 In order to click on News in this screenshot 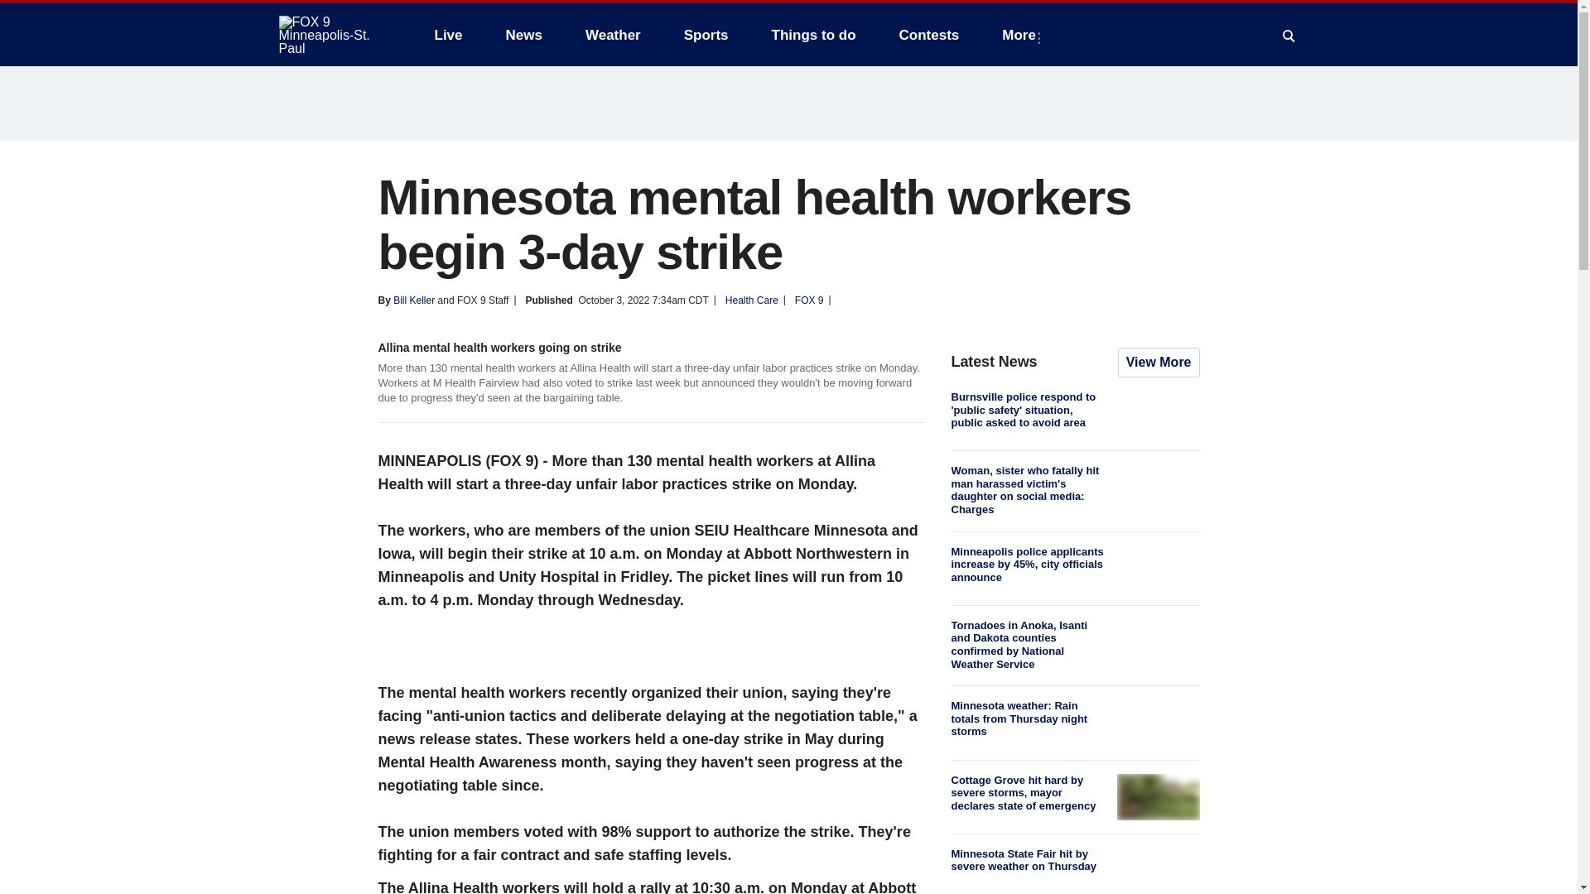, I will do `click(523, 35)`.